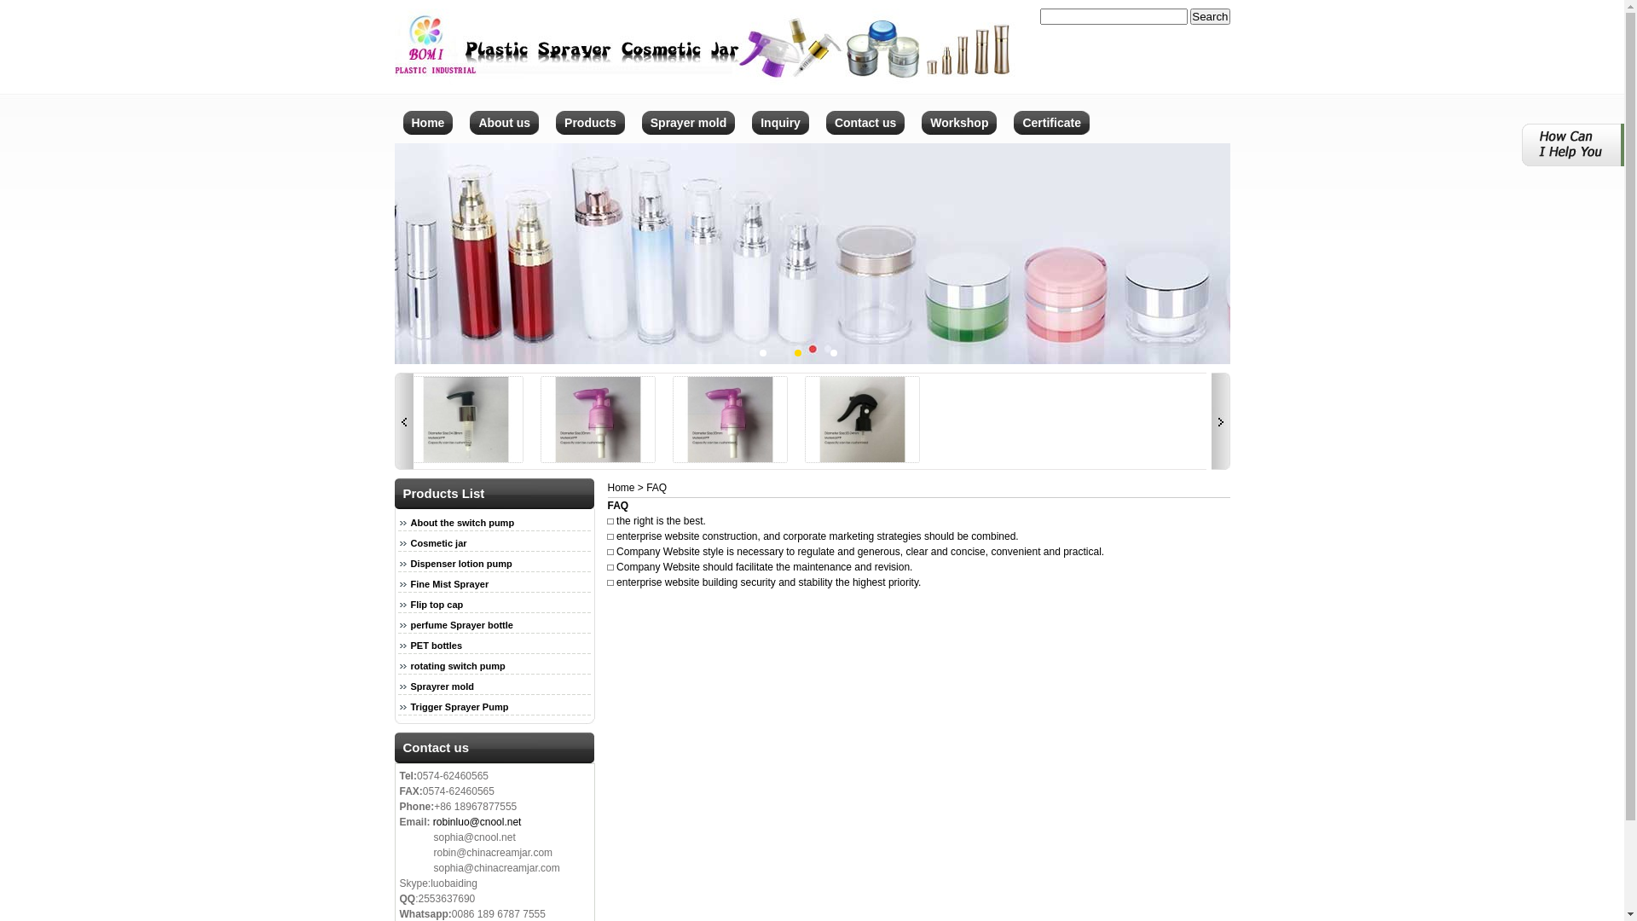  What do you see at coordinates (431, 543) in the screenshot?
I see `Cosmetic jar` at bounding box center [431, 543].